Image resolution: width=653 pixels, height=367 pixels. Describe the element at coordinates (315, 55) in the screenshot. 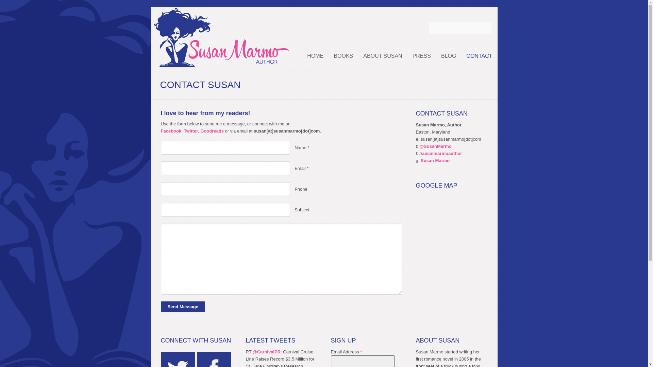

I see `HOME` at that location.